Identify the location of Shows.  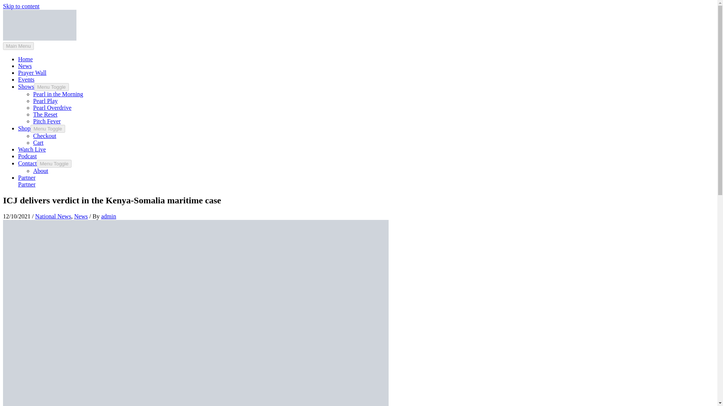
(26, 86).